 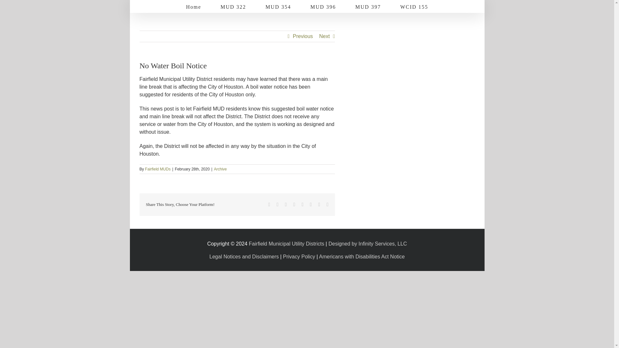 What do you see at coordinates (323, 6) in the screenshot?
I see `MUD 396` at bounding box center [323, 6].